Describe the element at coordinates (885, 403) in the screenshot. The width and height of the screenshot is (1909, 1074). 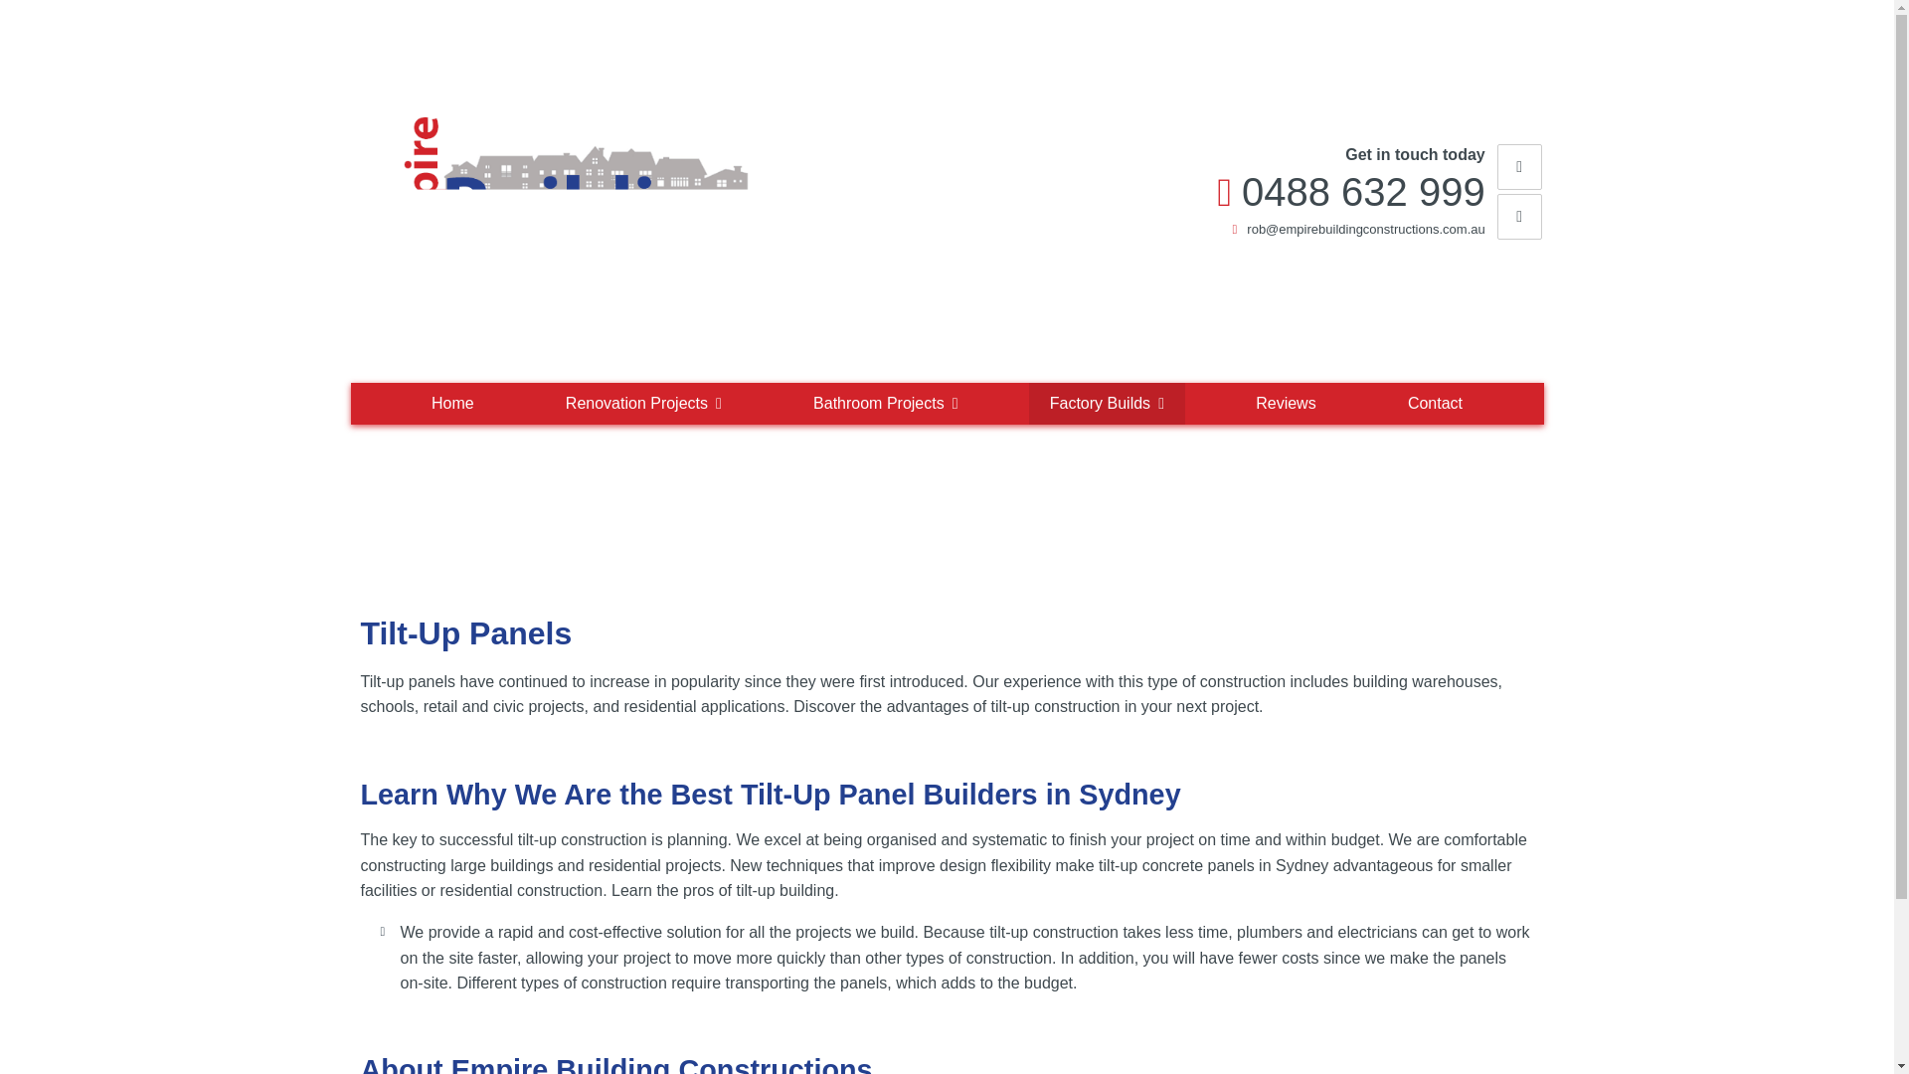
I see `Bathroom Projects` at that location.